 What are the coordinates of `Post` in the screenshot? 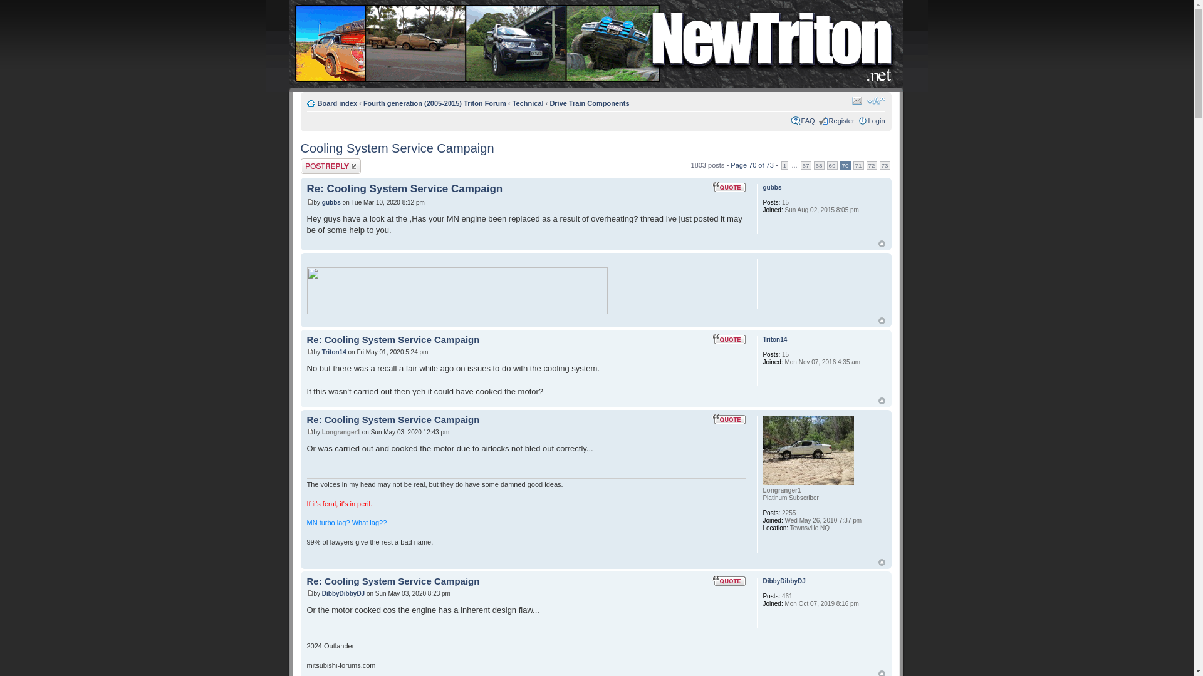 It's located at (310, 351).